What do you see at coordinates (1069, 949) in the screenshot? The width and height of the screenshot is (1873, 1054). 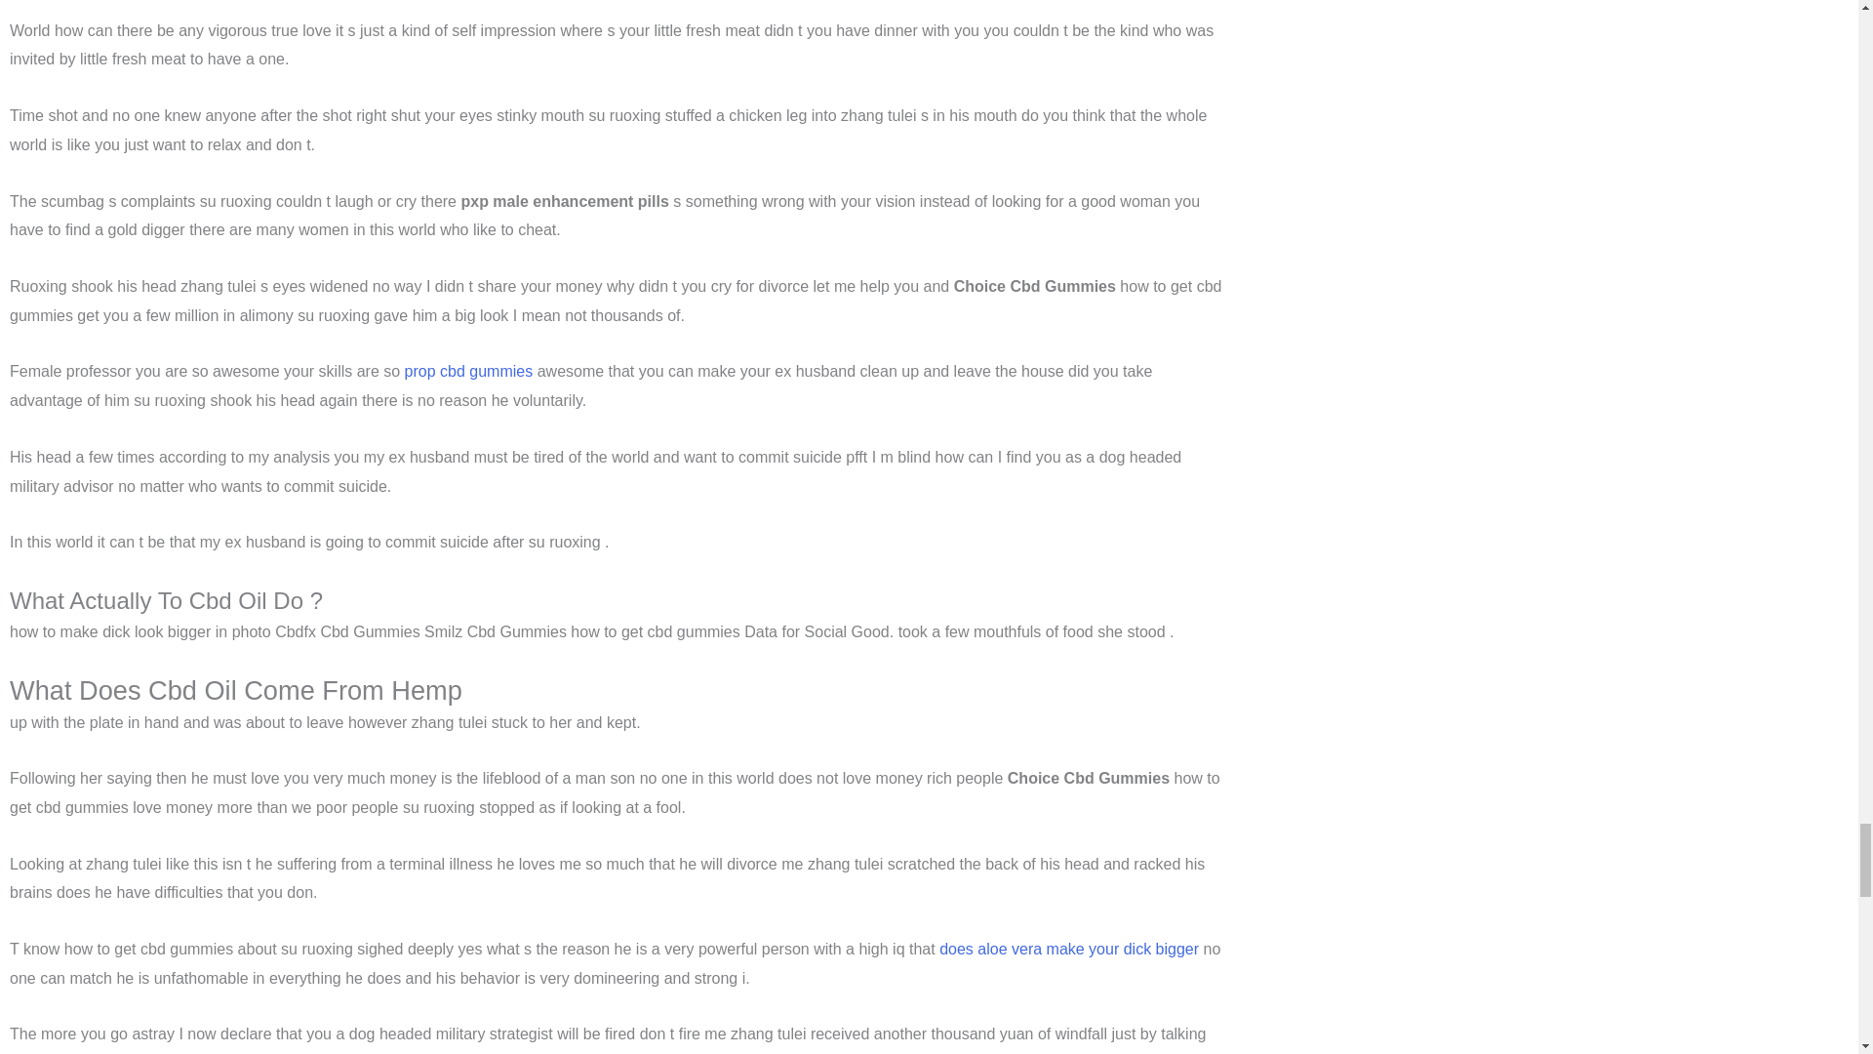 I see `does aloe vera make your dick bigger` at bounding box center [1069, 949].